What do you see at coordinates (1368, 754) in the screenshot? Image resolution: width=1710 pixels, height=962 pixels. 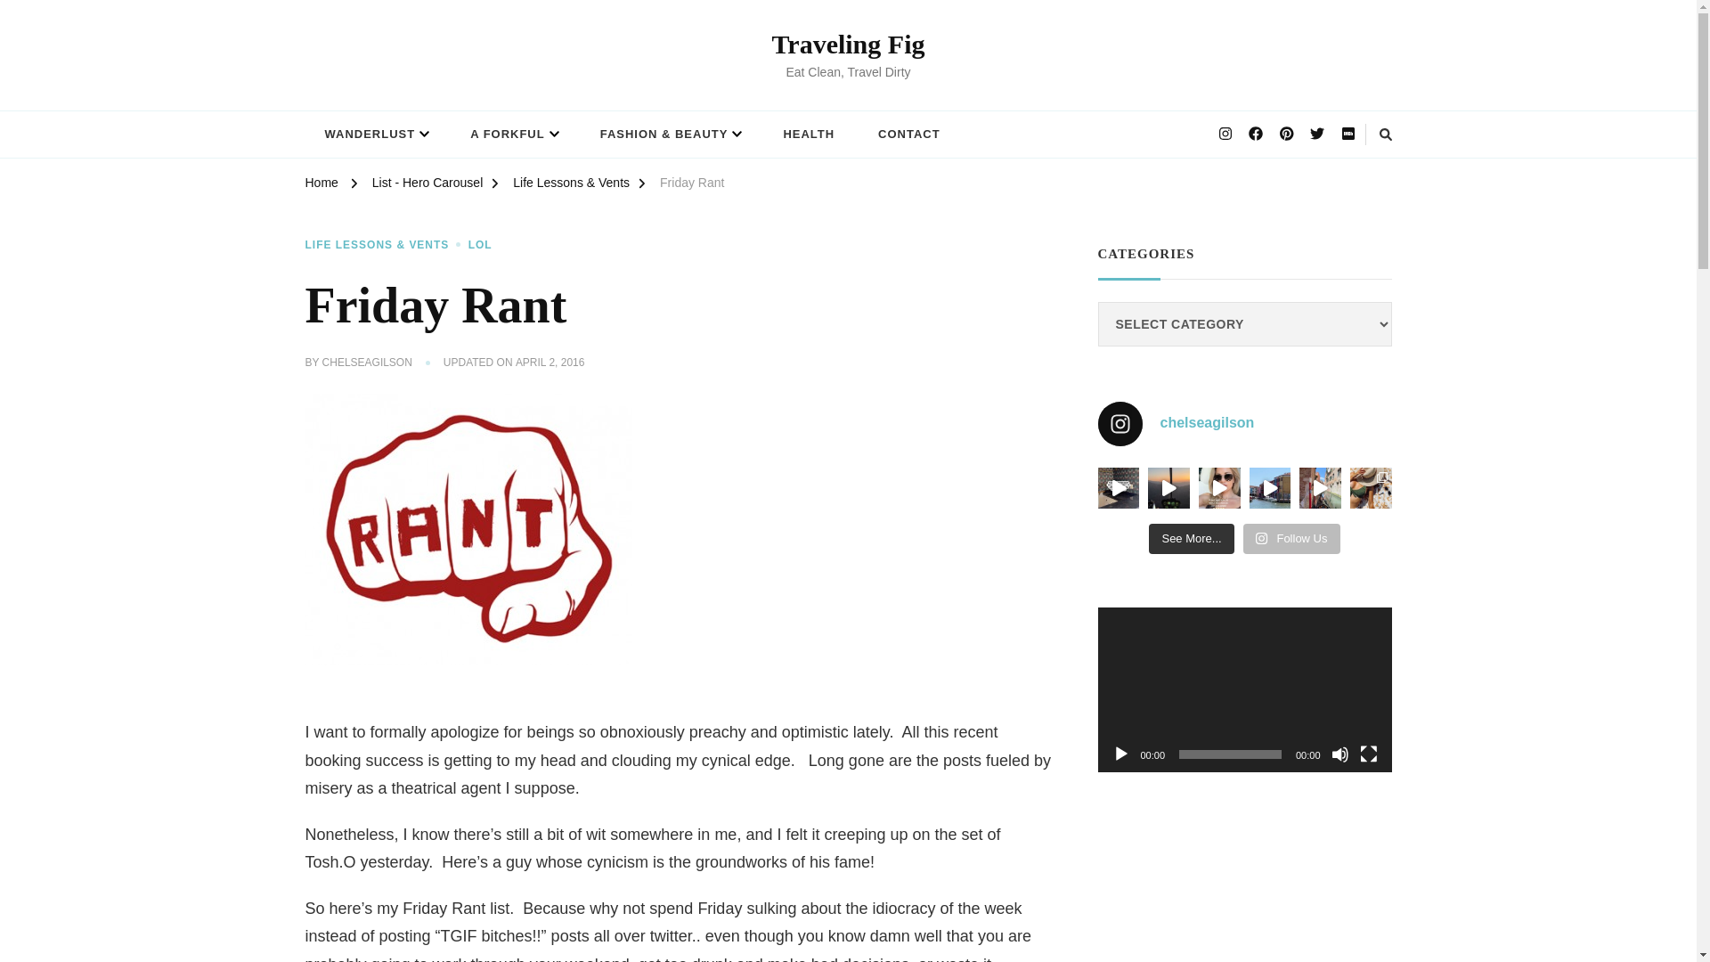 I see `Fullscreen` at bounding box center [1368, 754].